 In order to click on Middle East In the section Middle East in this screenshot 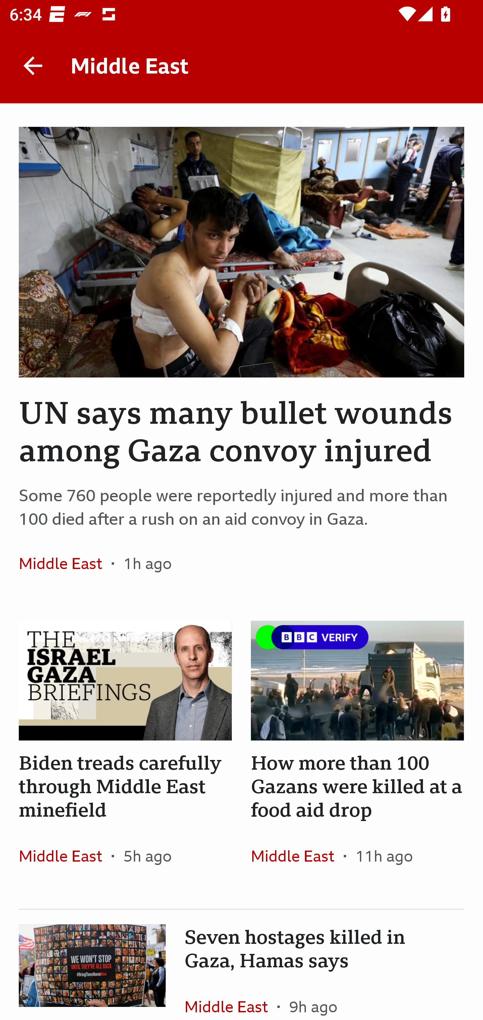, I will do `click(297, 856)`.